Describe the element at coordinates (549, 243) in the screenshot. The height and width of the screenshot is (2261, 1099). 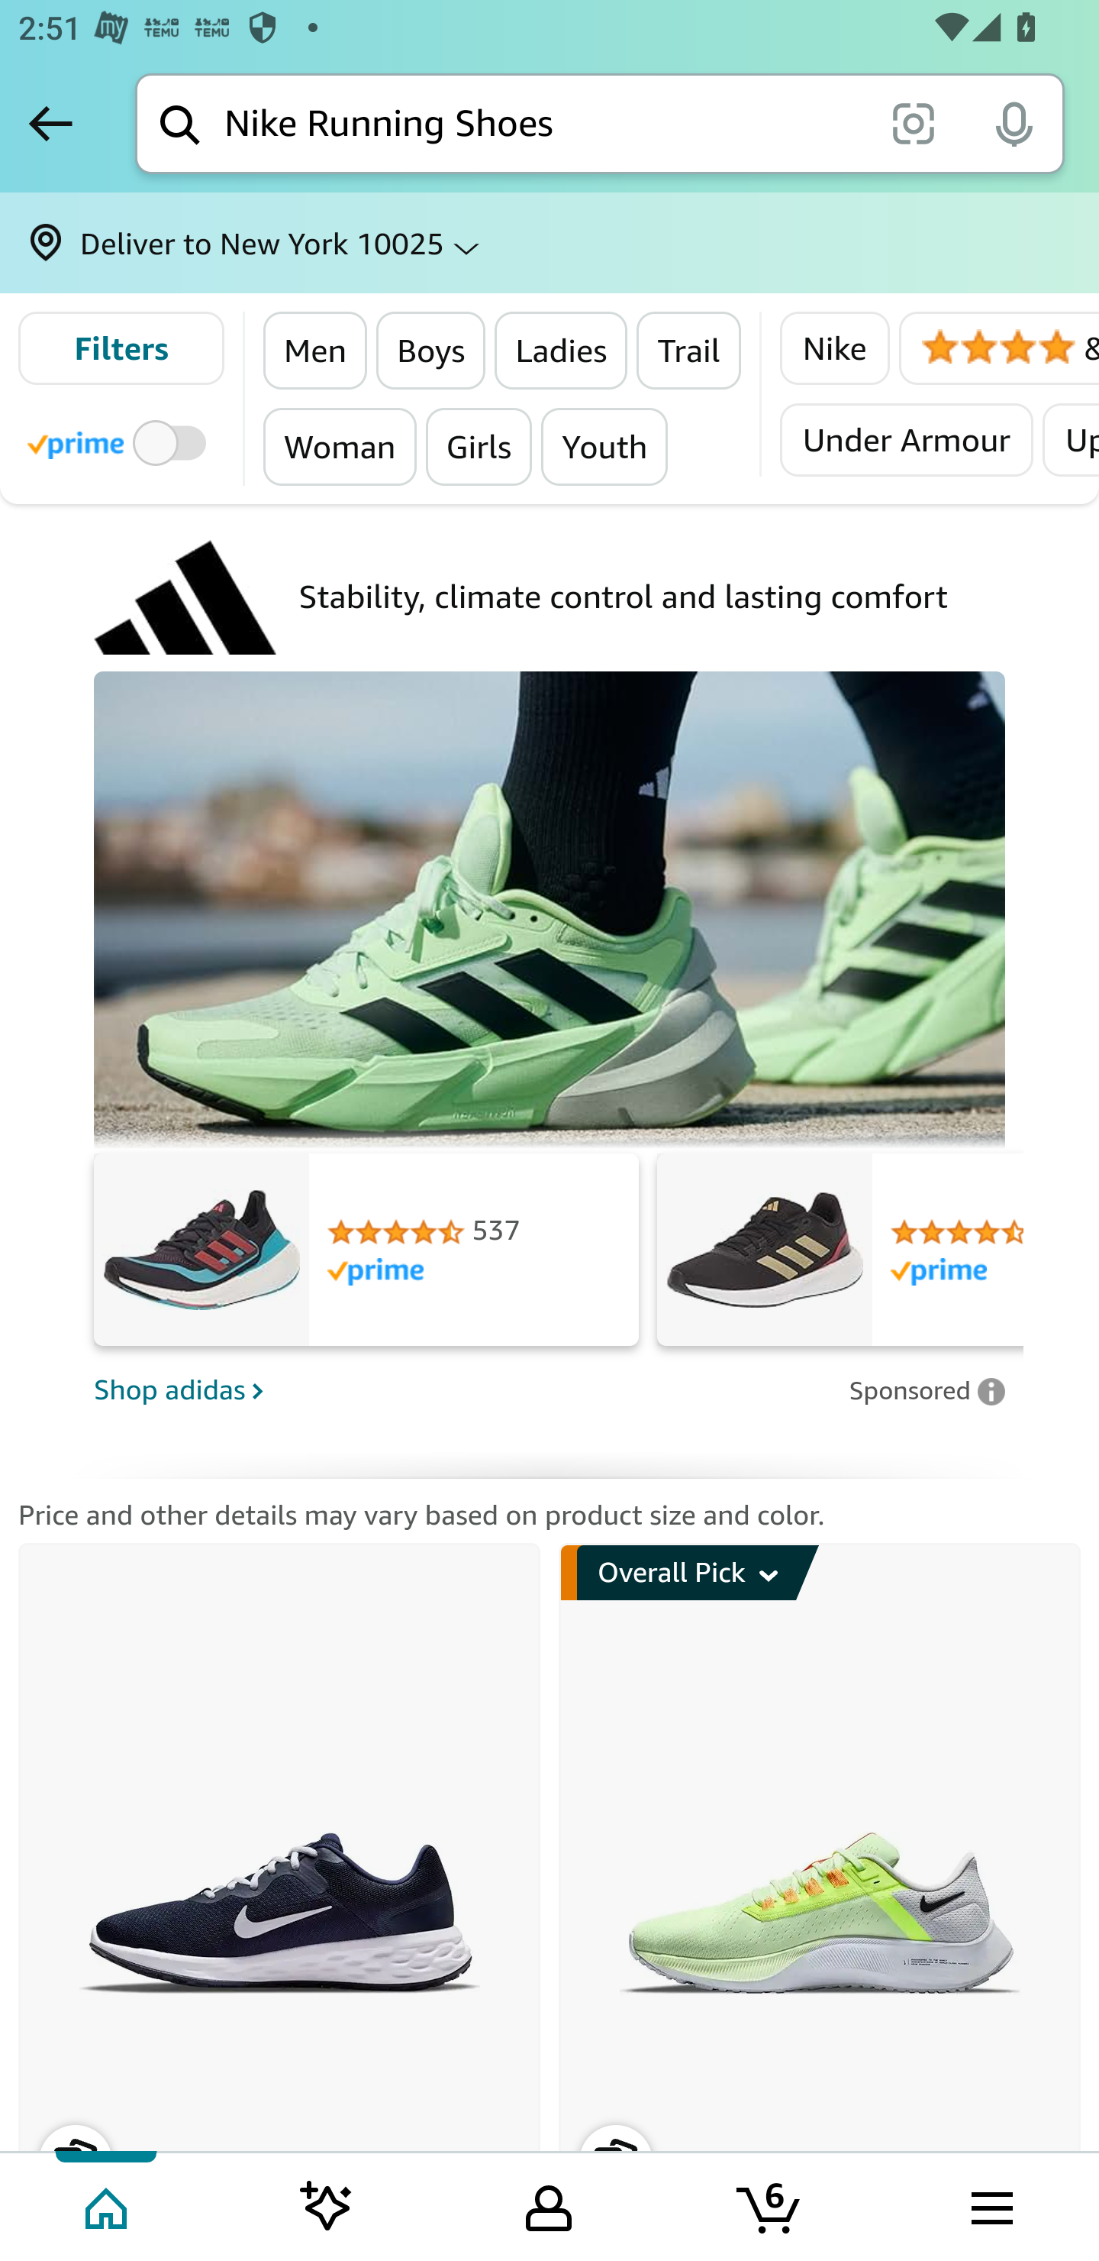
I see `Deliver to New York 10025 ⌵` at that location.